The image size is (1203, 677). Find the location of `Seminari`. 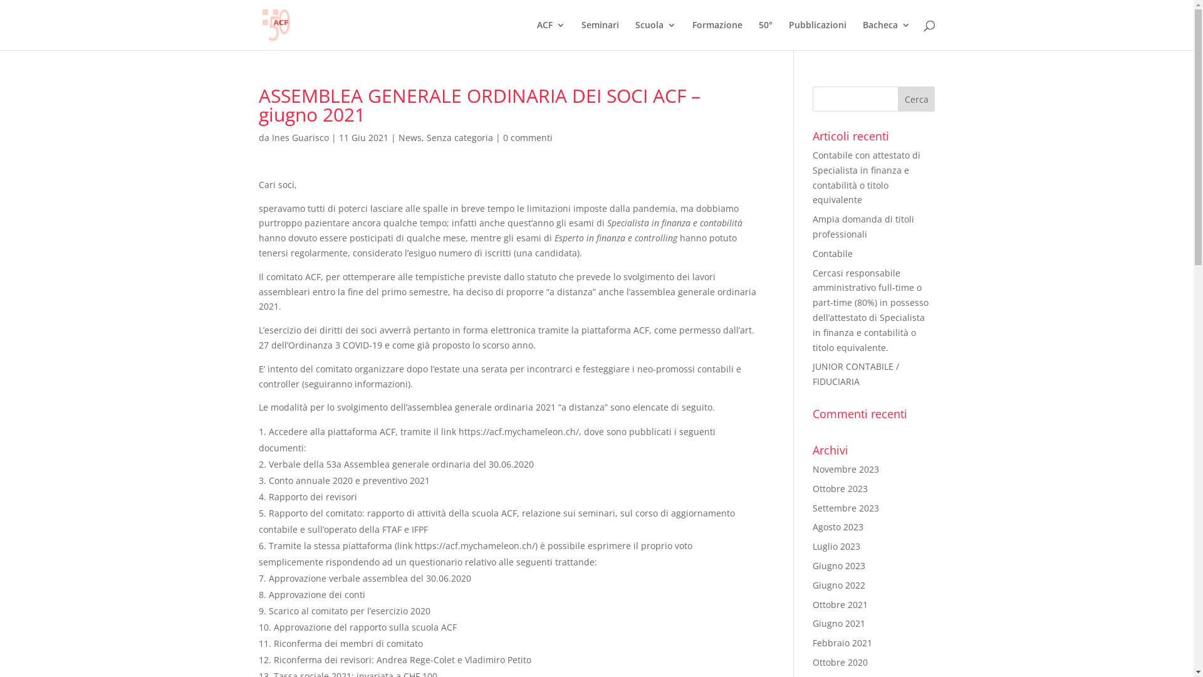

Seminari is located at coordinates (600, 35).